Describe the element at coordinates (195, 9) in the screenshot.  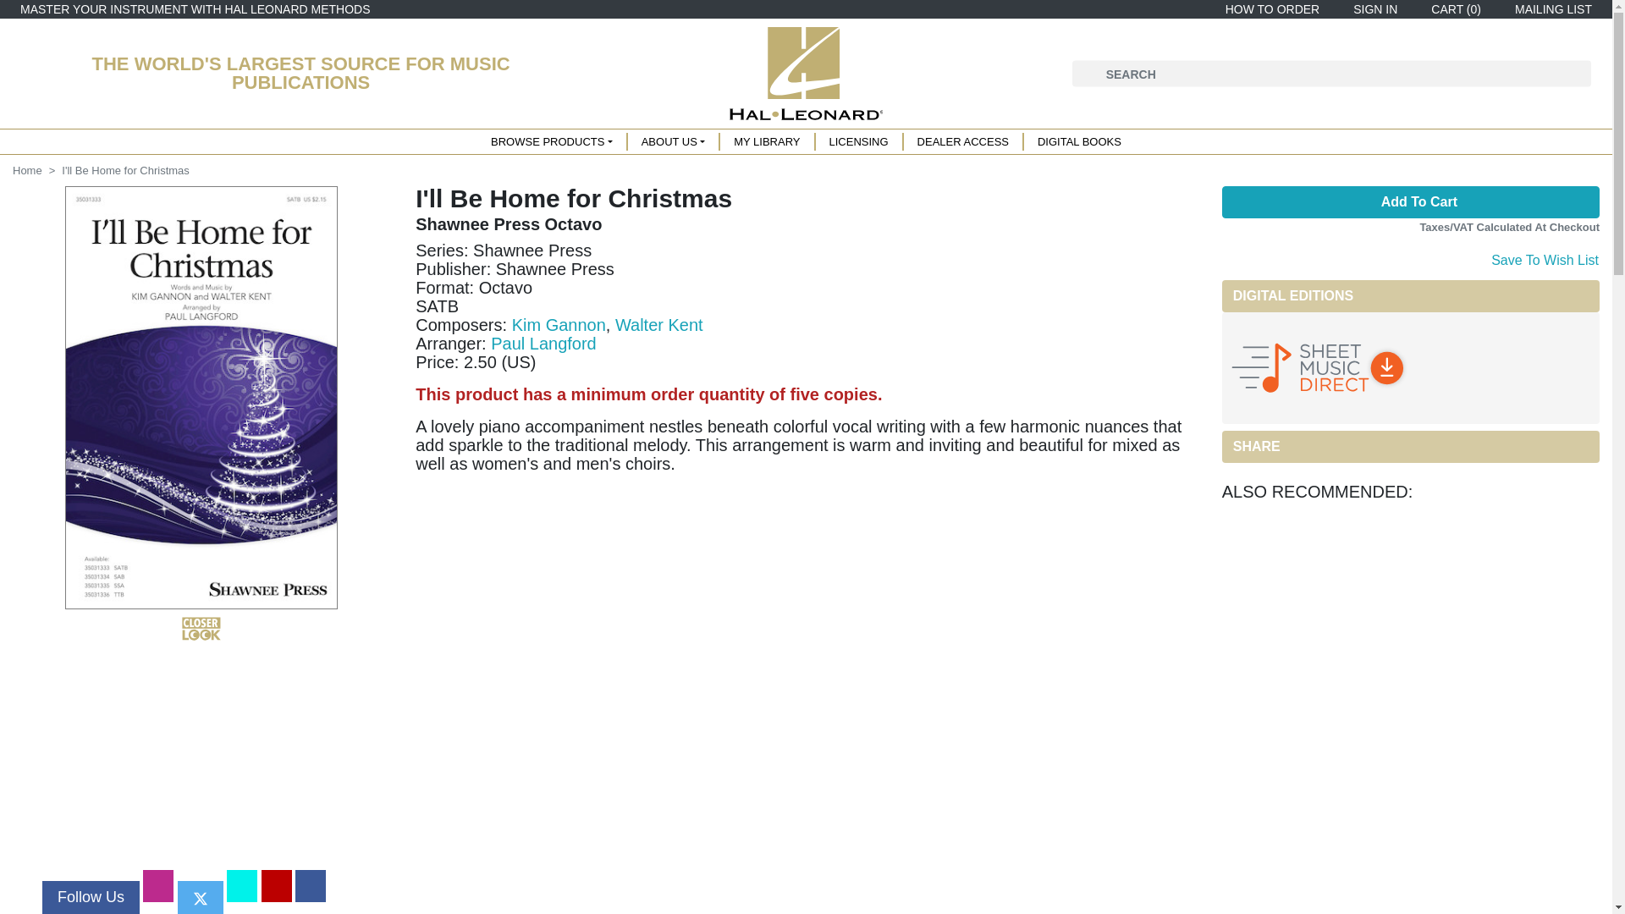
I see `MASTER YOUR INSTRUMENT WITH HAL LEONARD METHODS` at that location.